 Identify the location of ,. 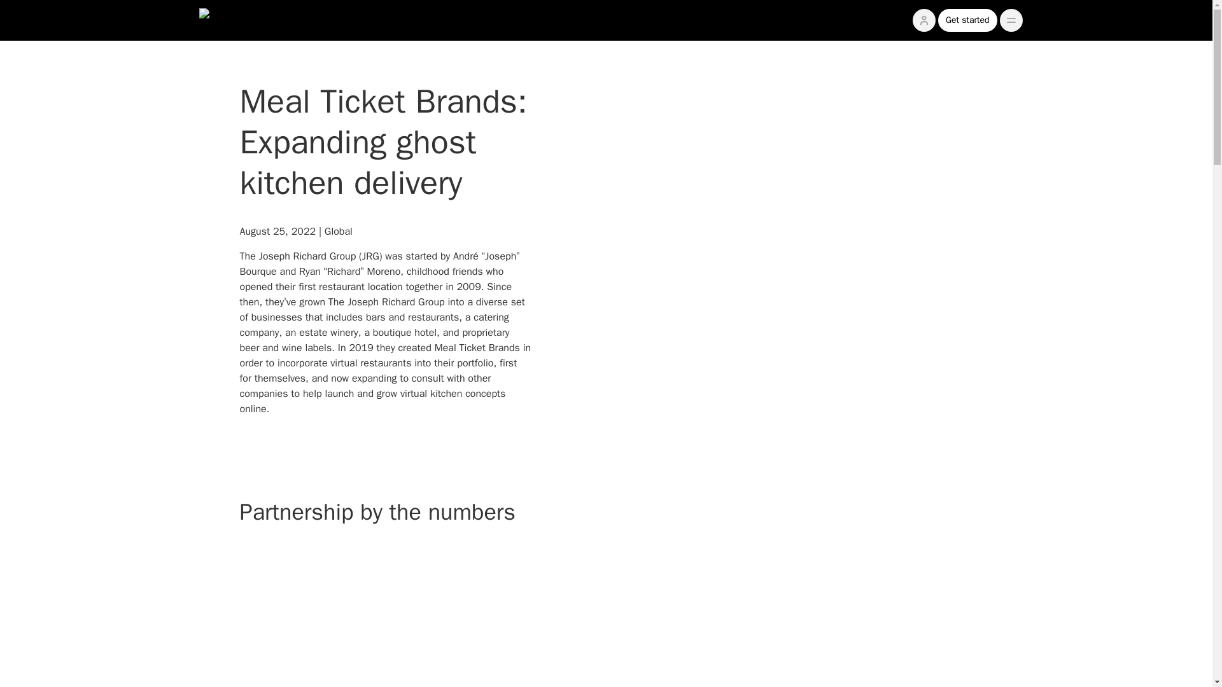
(1011, 20).